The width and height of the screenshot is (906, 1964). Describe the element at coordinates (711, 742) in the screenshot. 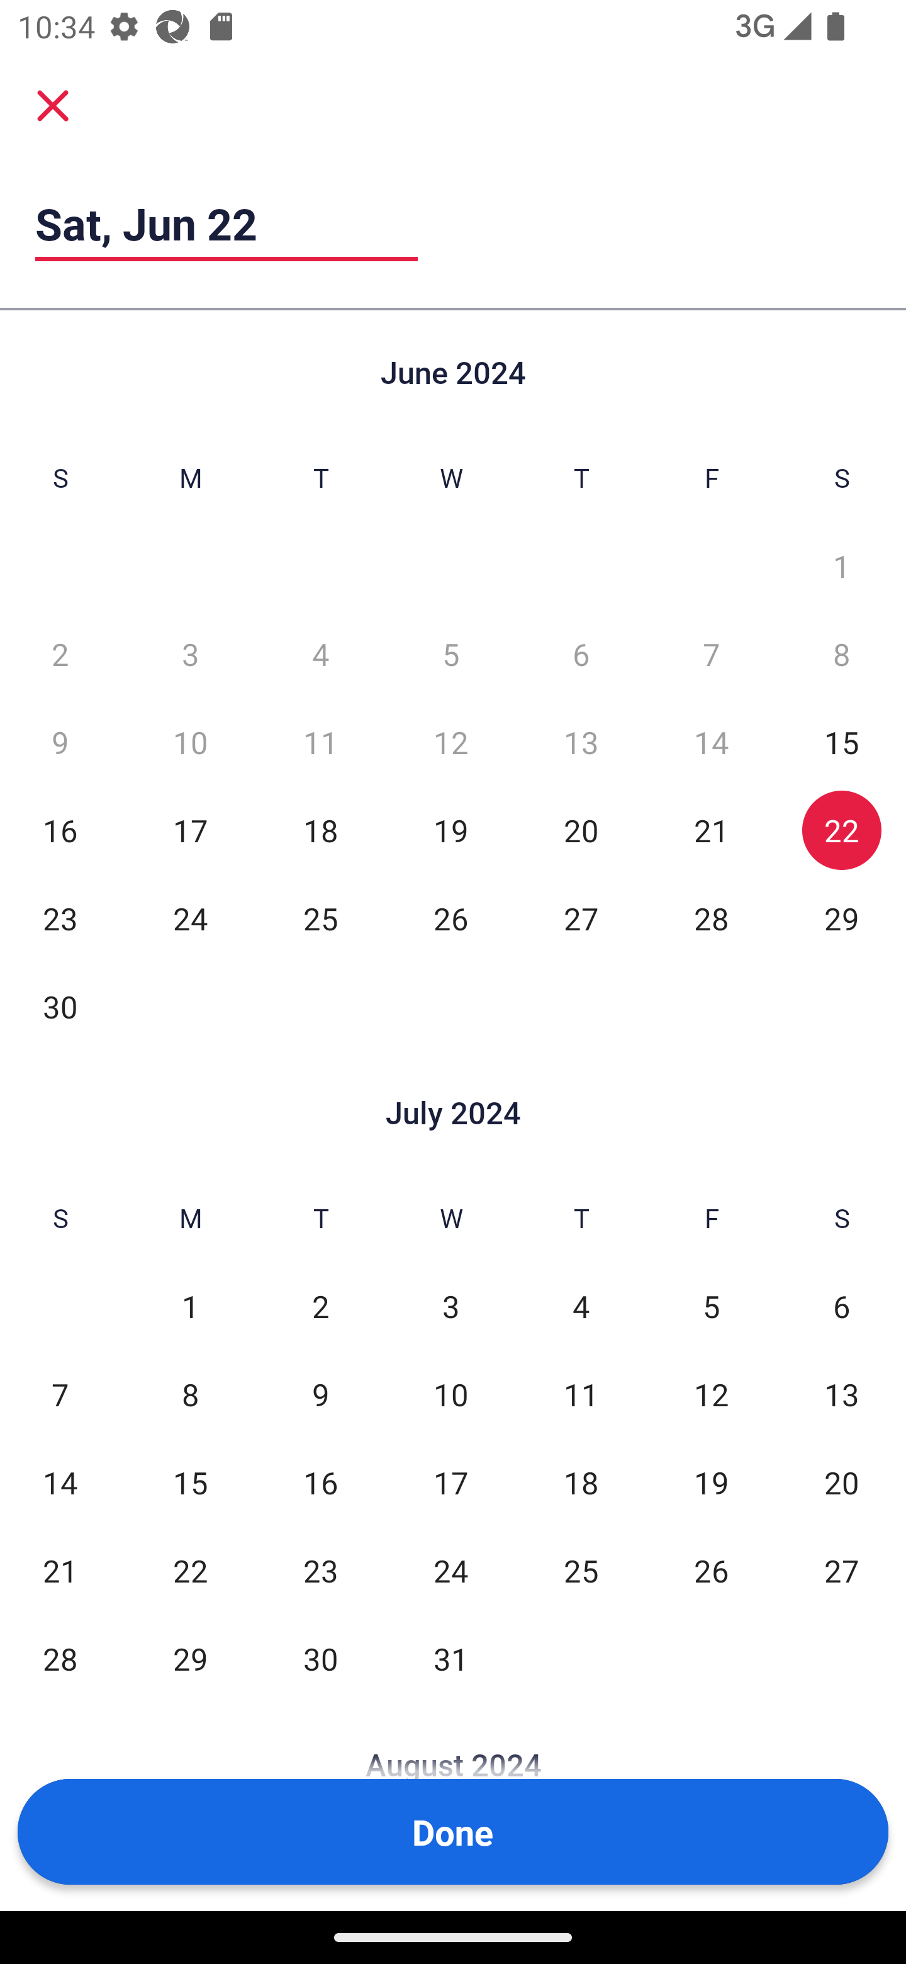

I see `14 Fri, Jun 14, Not Selected` at that location.